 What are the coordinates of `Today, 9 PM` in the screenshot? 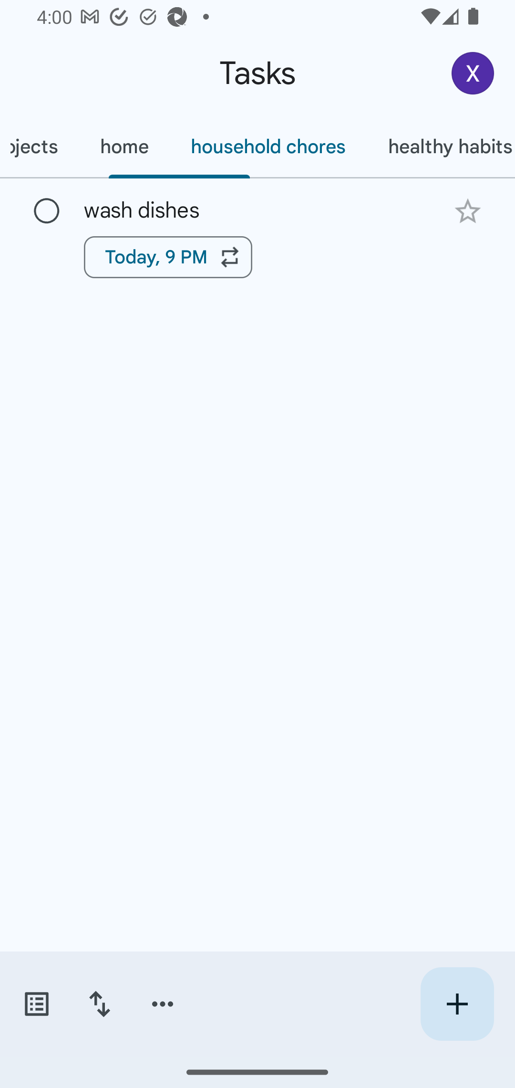 It's located at (168, 257).